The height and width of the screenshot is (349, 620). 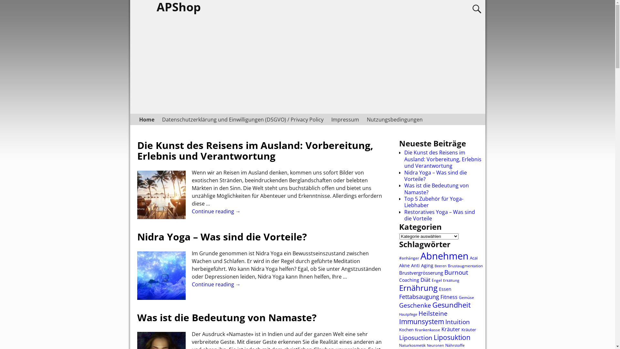 What do you see at coordinates (452, 337) in the screenshot?
I see `Liposuktion` at bounding box center [452, 337].